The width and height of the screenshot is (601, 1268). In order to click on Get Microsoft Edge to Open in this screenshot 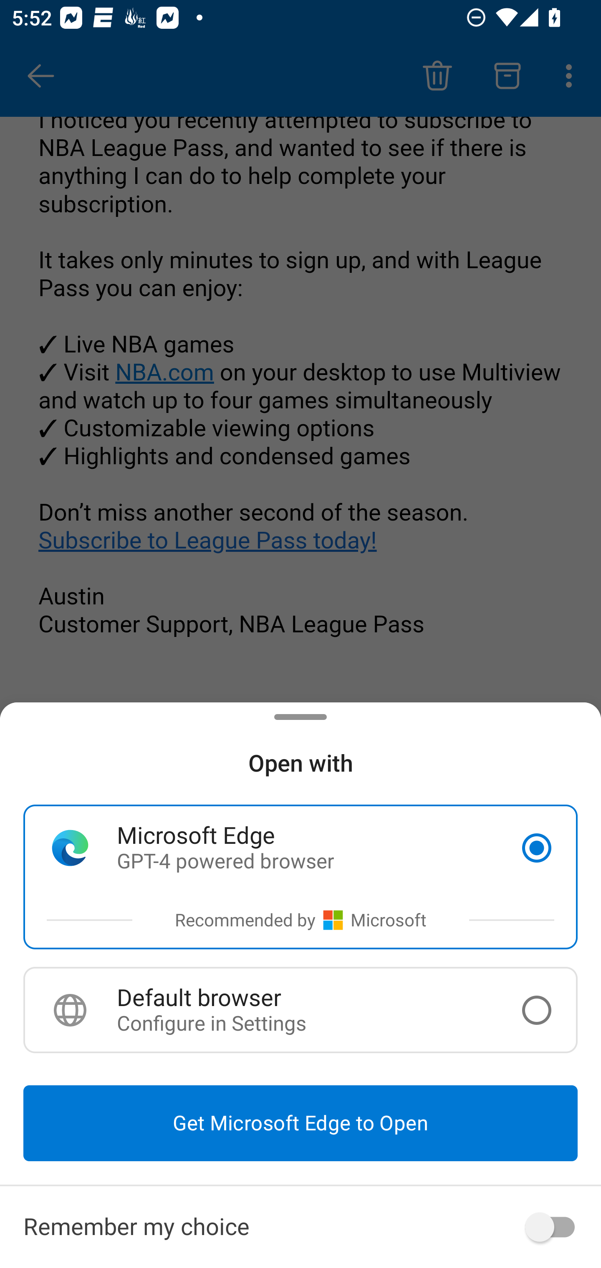, I will do `click(300, 1123)`.